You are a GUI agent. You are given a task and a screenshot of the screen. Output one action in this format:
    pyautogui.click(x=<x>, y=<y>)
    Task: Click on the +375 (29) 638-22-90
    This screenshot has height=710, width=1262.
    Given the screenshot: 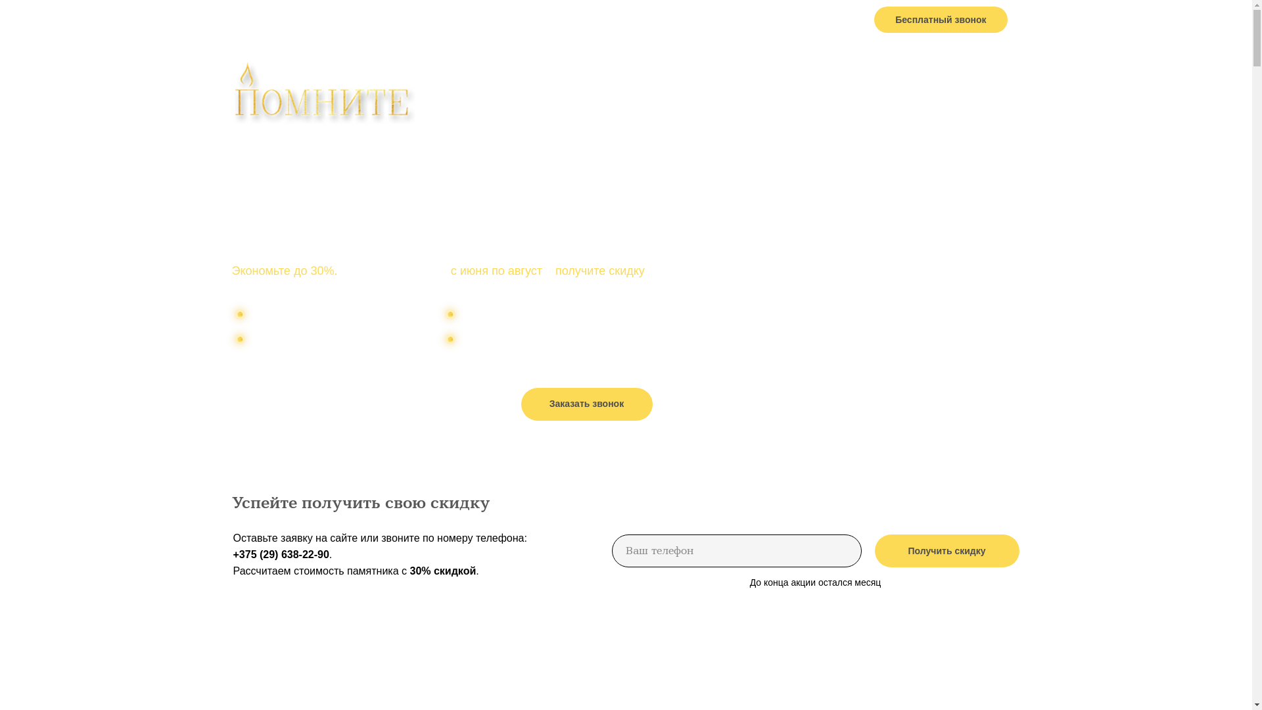 What is the action you would take?
    pyautogui.click(x=281, y=555)
    